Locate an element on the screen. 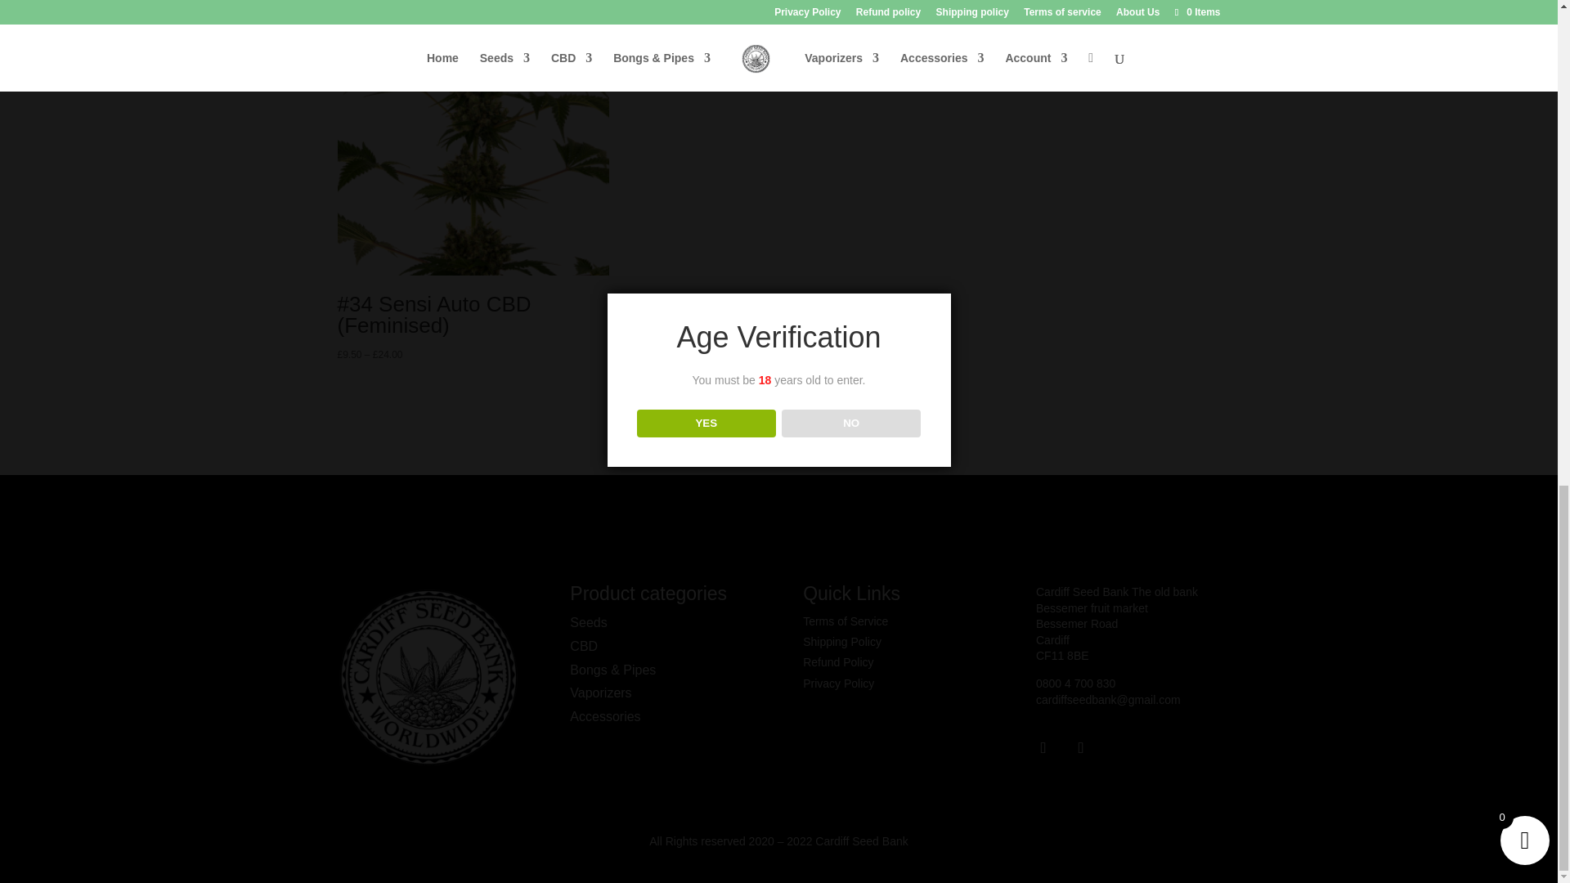 The width and height of the screenshot is (1570, 883). Follow on Facebook is located at coordinates (1043, 748).